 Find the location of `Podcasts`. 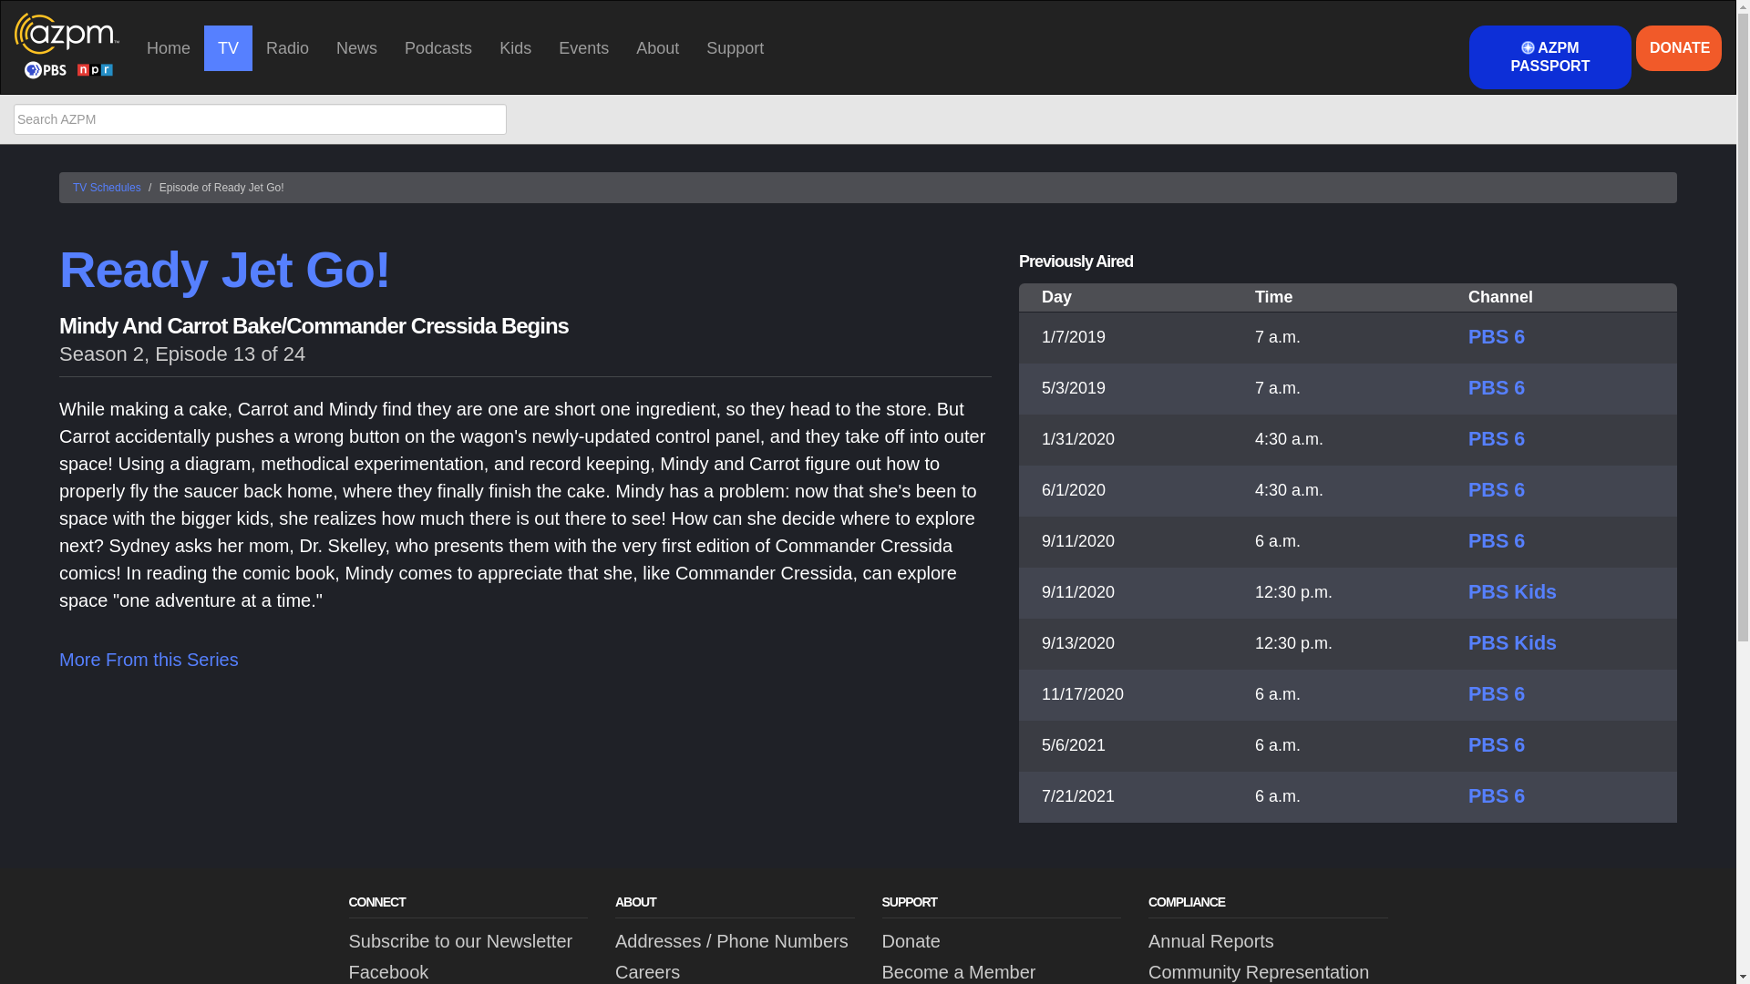

Podcasts is located at coordinates (437, 47).